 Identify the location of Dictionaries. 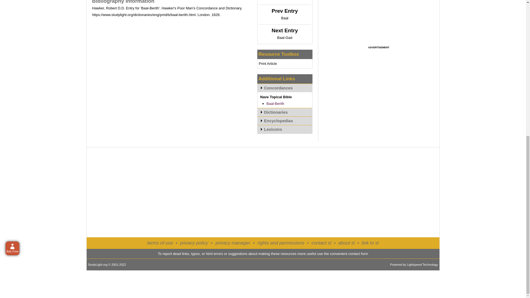
(284, 112).